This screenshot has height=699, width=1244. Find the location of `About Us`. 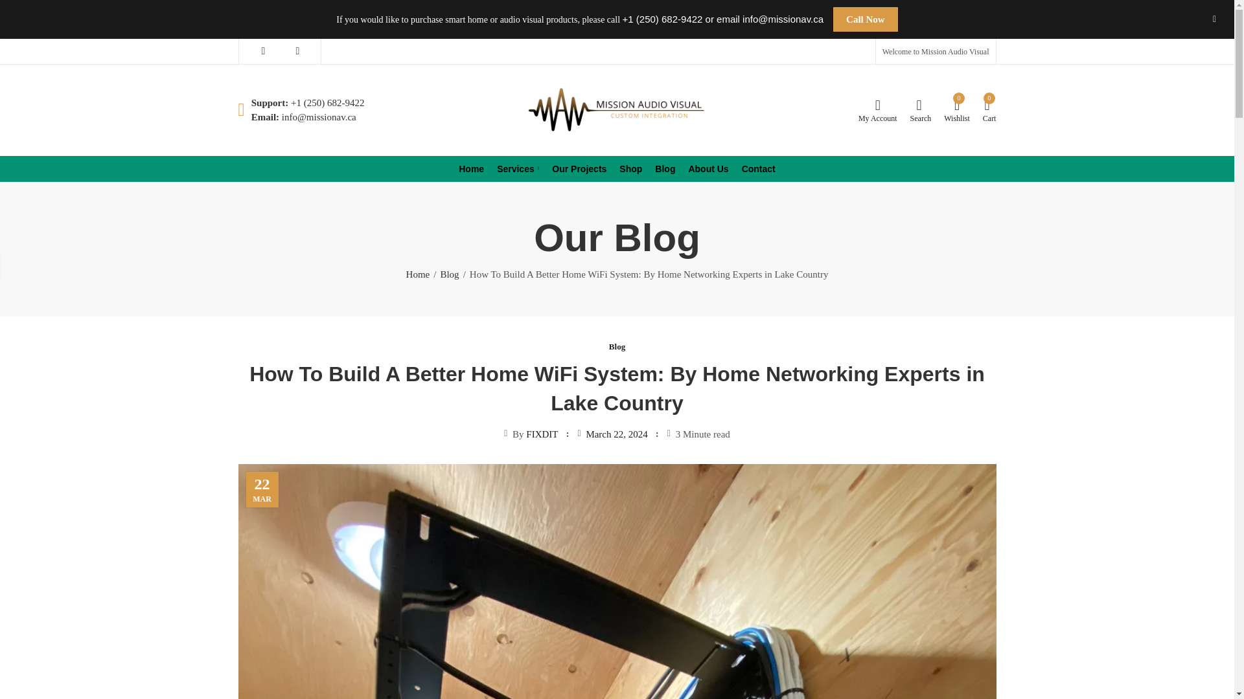

About Us is located at coordinates (617, 347).